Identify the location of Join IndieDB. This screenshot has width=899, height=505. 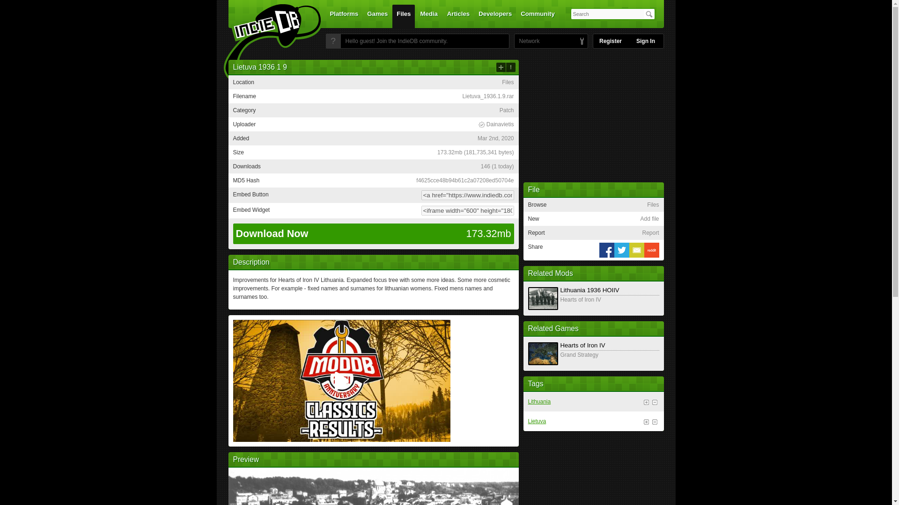
(333, 41).